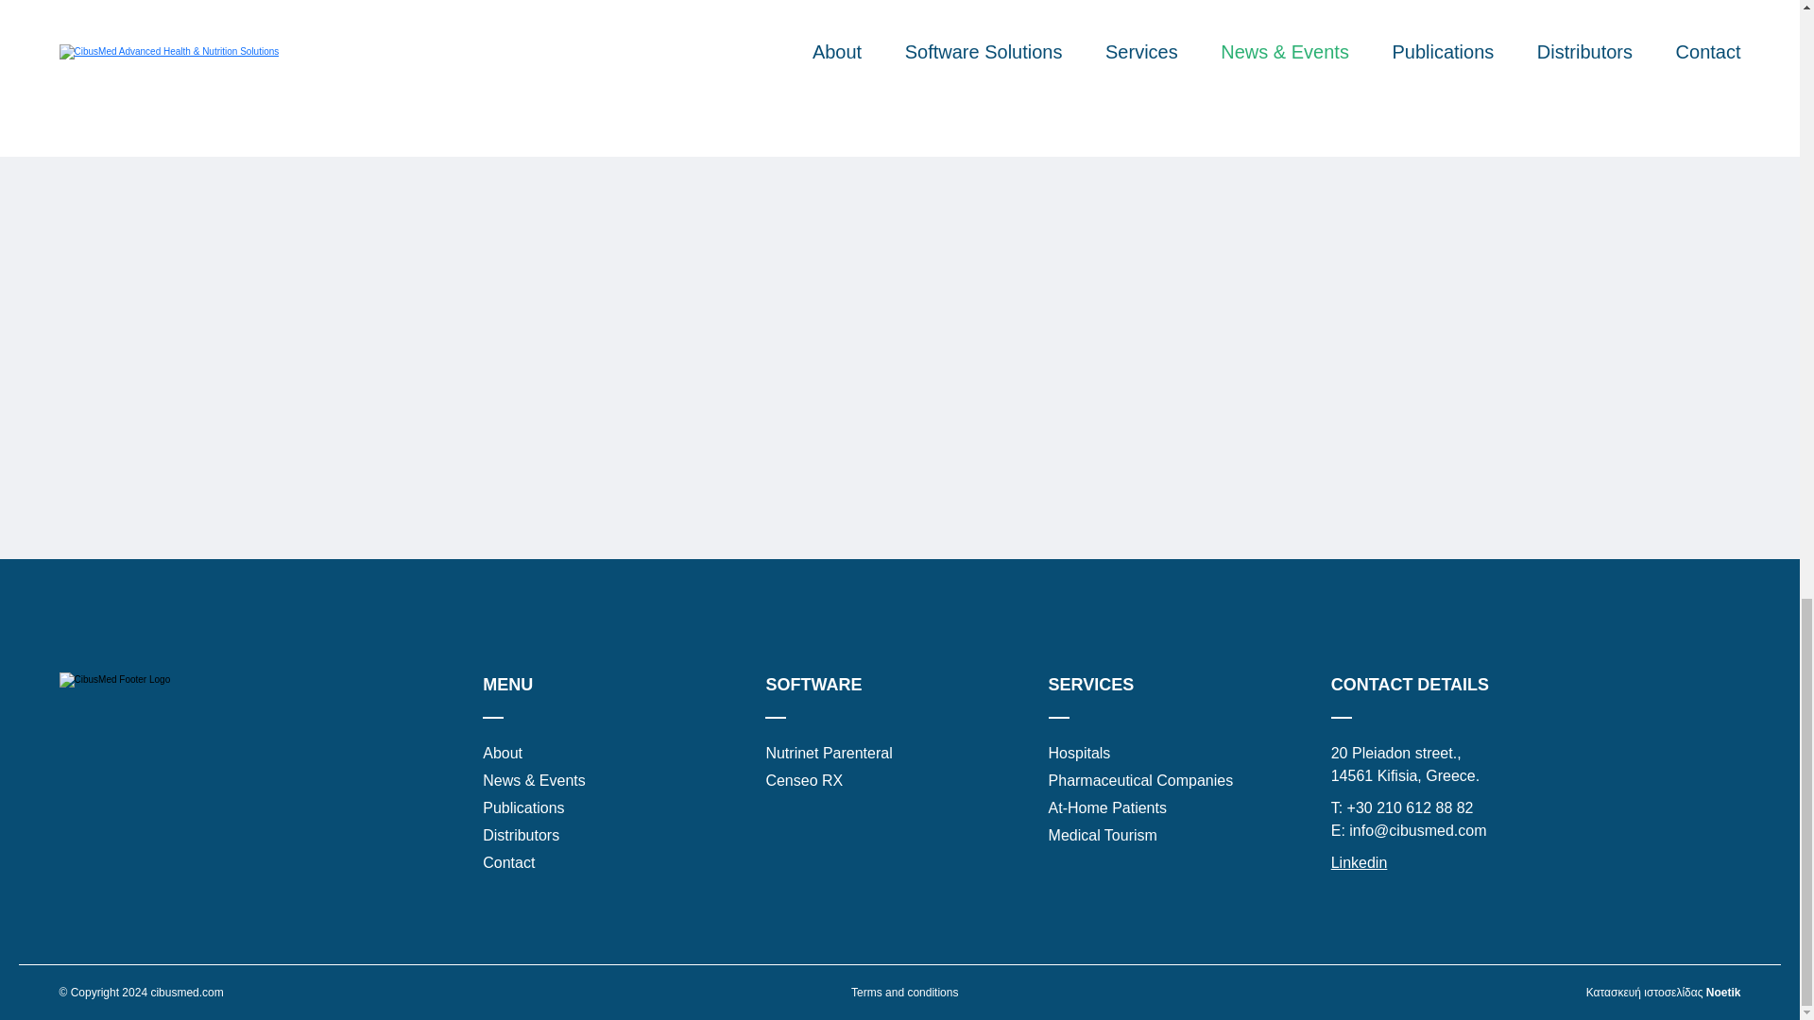 This screenshot has width=1814, height=1020. Describe the element at coordinates (502, 754) in the screenshot. I see `About` at that location.